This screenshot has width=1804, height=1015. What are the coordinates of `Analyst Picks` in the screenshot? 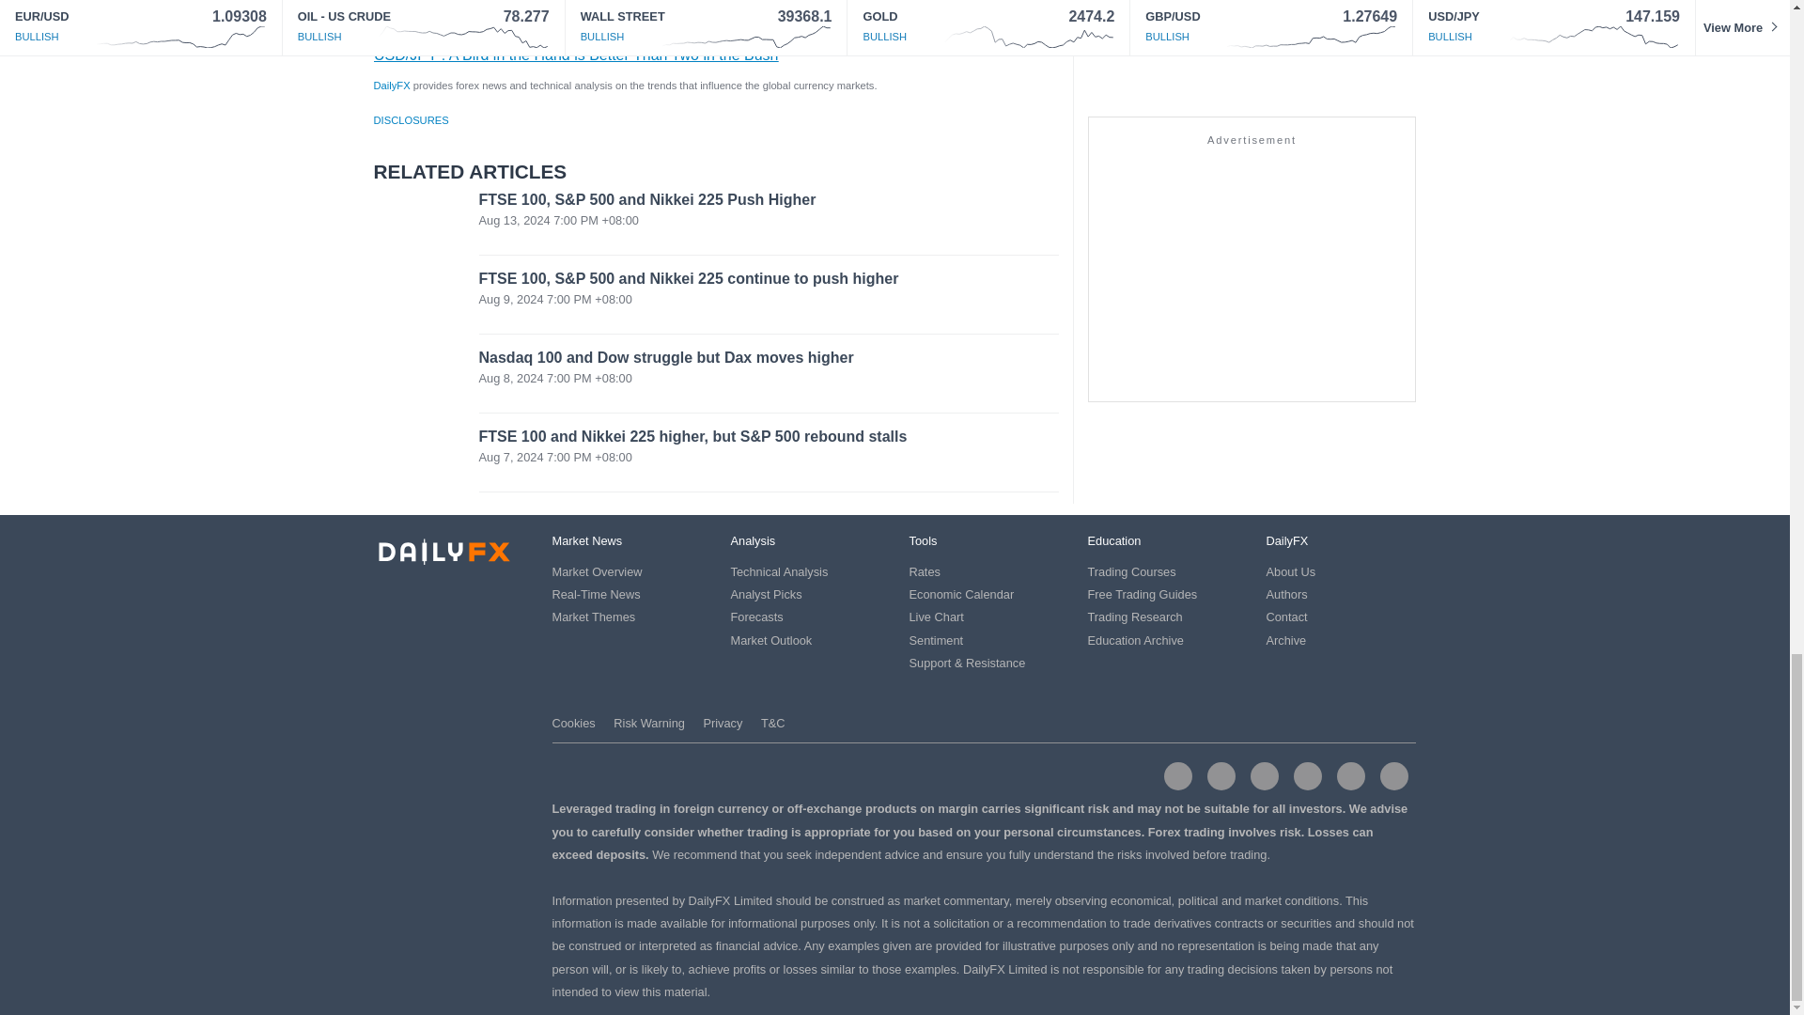 It's located at (767, 594).